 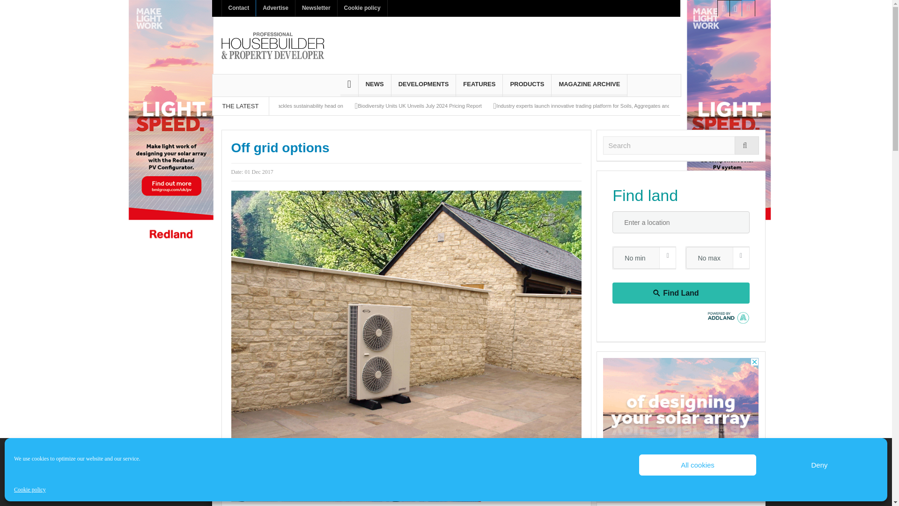 What do you see at coordinates (656, 258) in the screenshot?
I see `Min price` at bounding box center [656, 258].